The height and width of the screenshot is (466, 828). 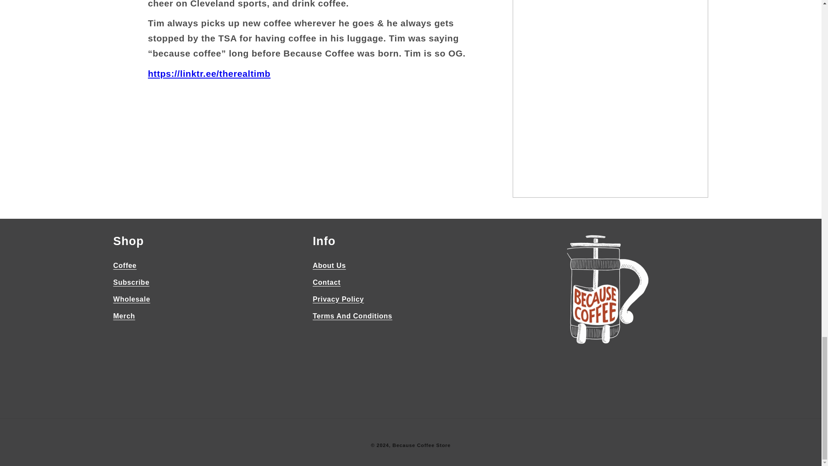 What do you see at coordinates (131, 282) in the screenshot?
I see `Subscribe` at bounding box center [131, 282].